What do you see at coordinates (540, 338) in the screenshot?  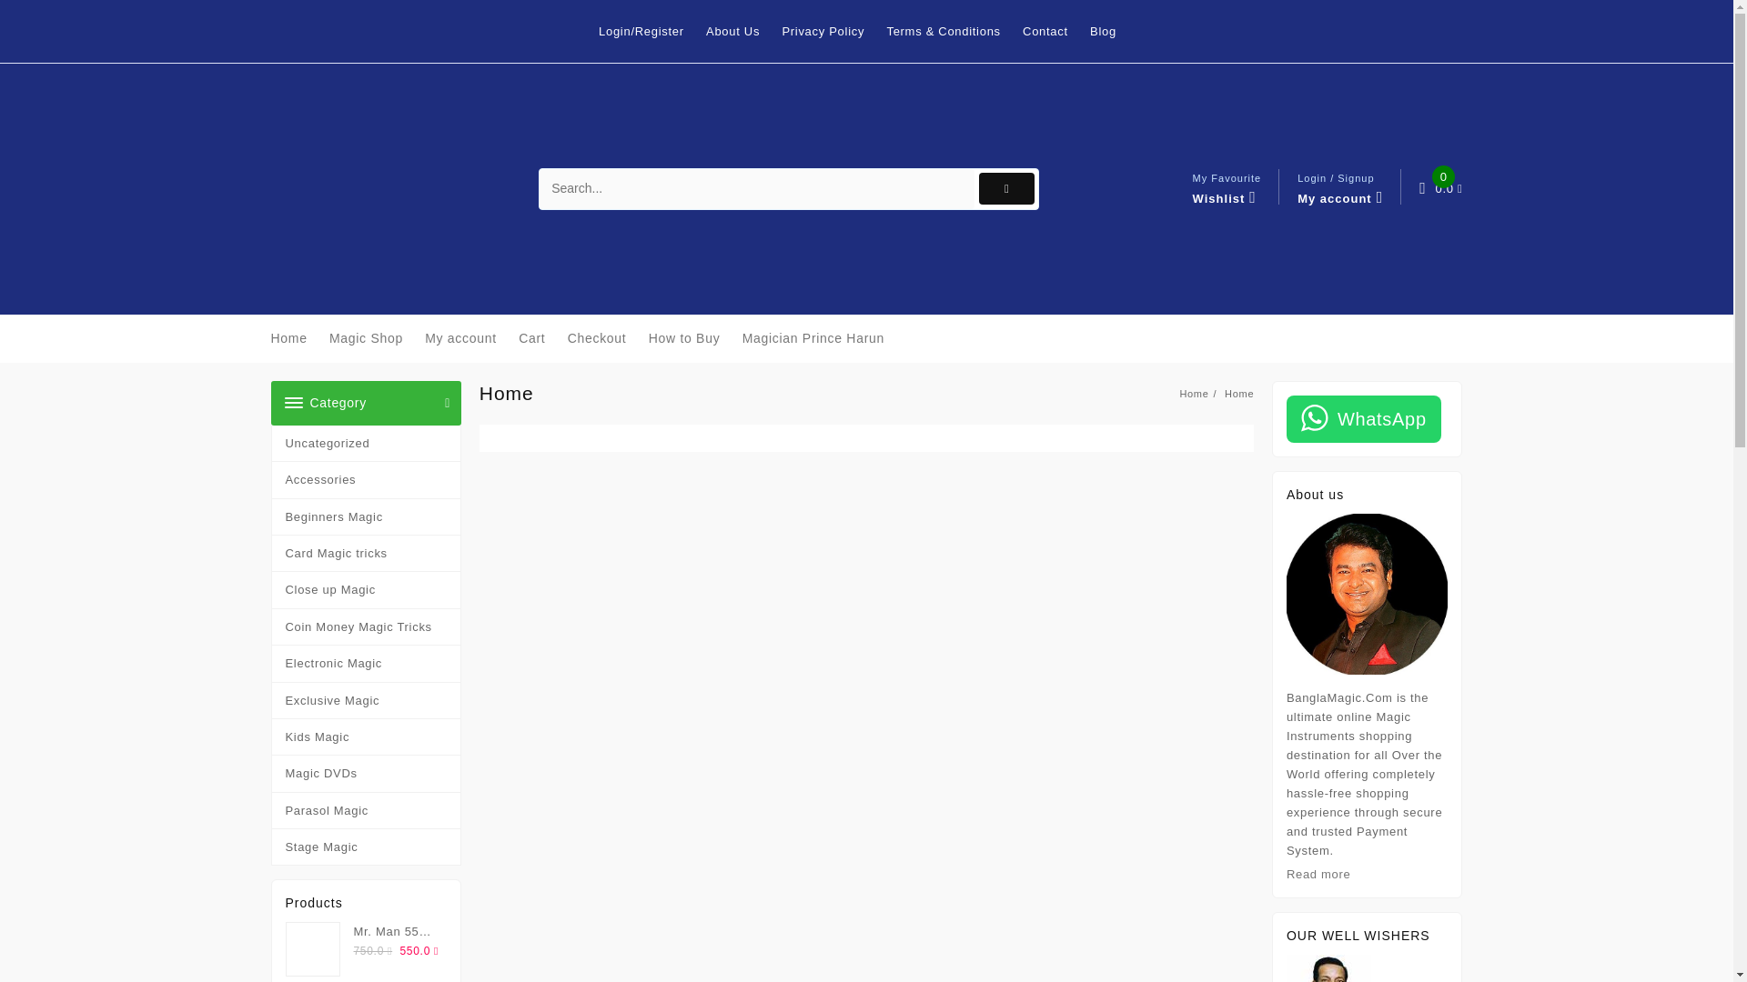 I see `About Us` at bounding box center [540, 338].